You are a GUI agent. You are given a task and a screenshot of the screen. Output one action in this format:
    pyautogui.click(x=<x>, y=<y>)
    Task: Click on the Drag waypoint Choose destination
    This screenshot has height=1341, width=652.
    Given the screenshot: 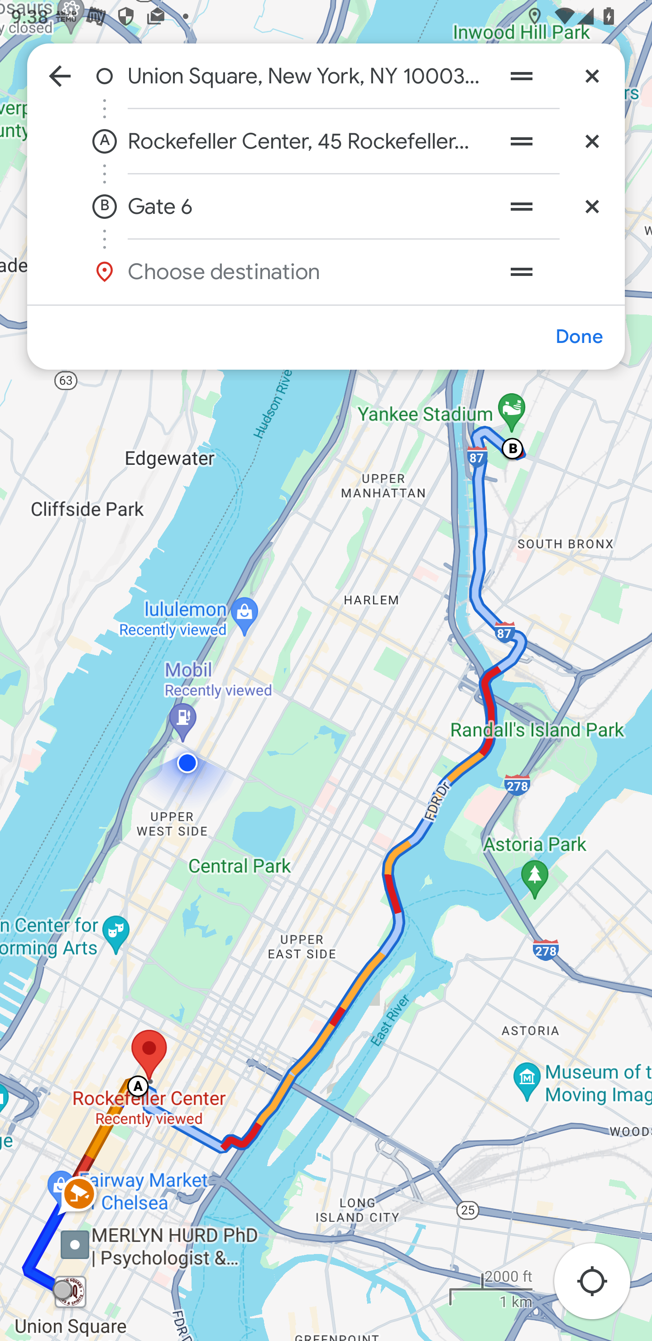 What is the action you would take?
    pyautogui.click(x=554, y=271)
    